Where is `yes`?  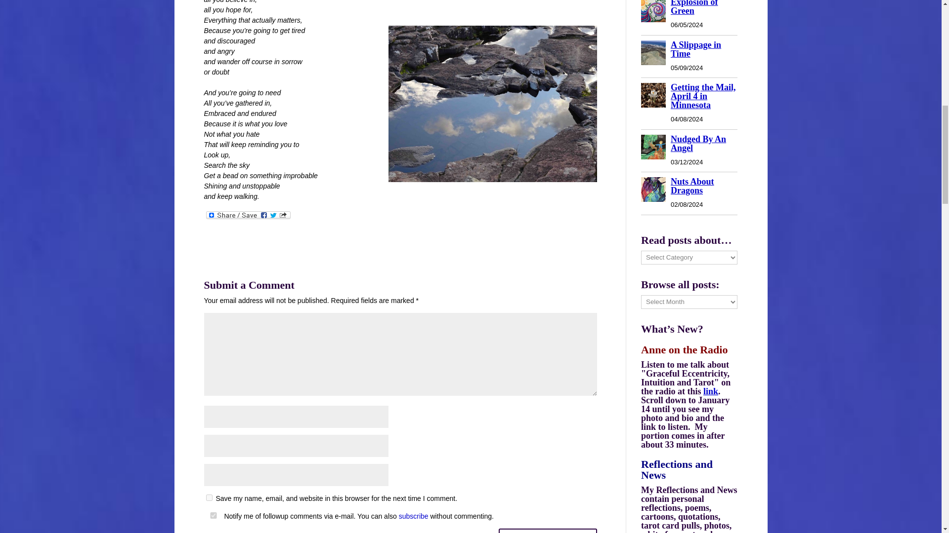
yes is located at coordinates (213, 515).